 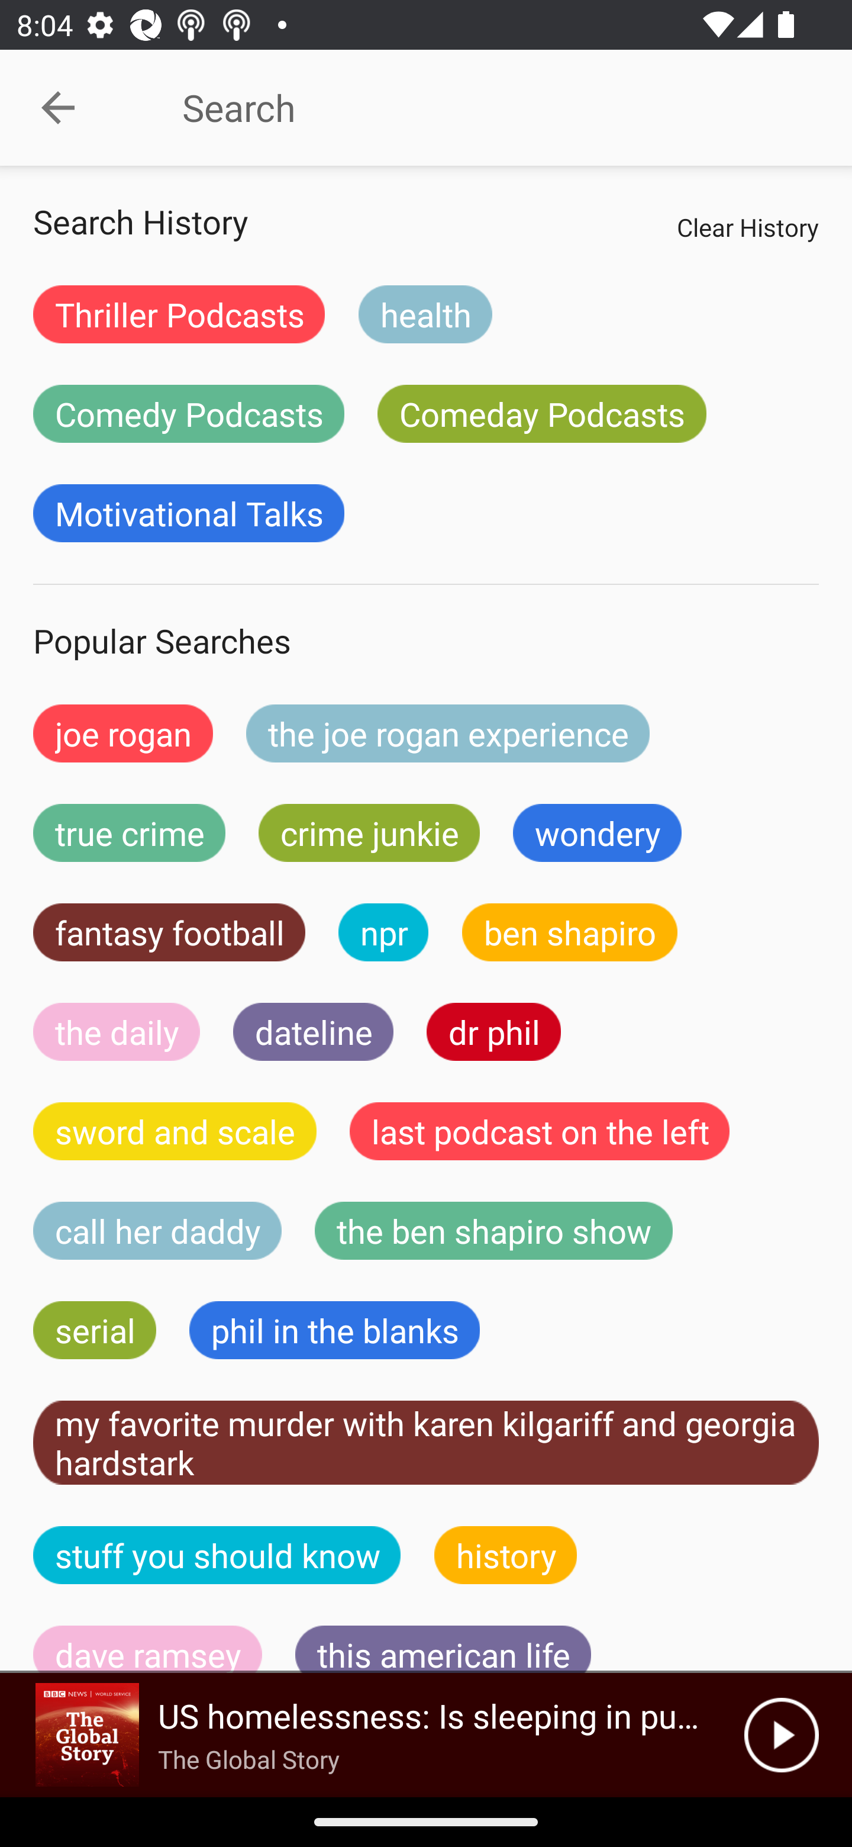 I want to click on Comedy Podcasts, so click(x=188, y=413).